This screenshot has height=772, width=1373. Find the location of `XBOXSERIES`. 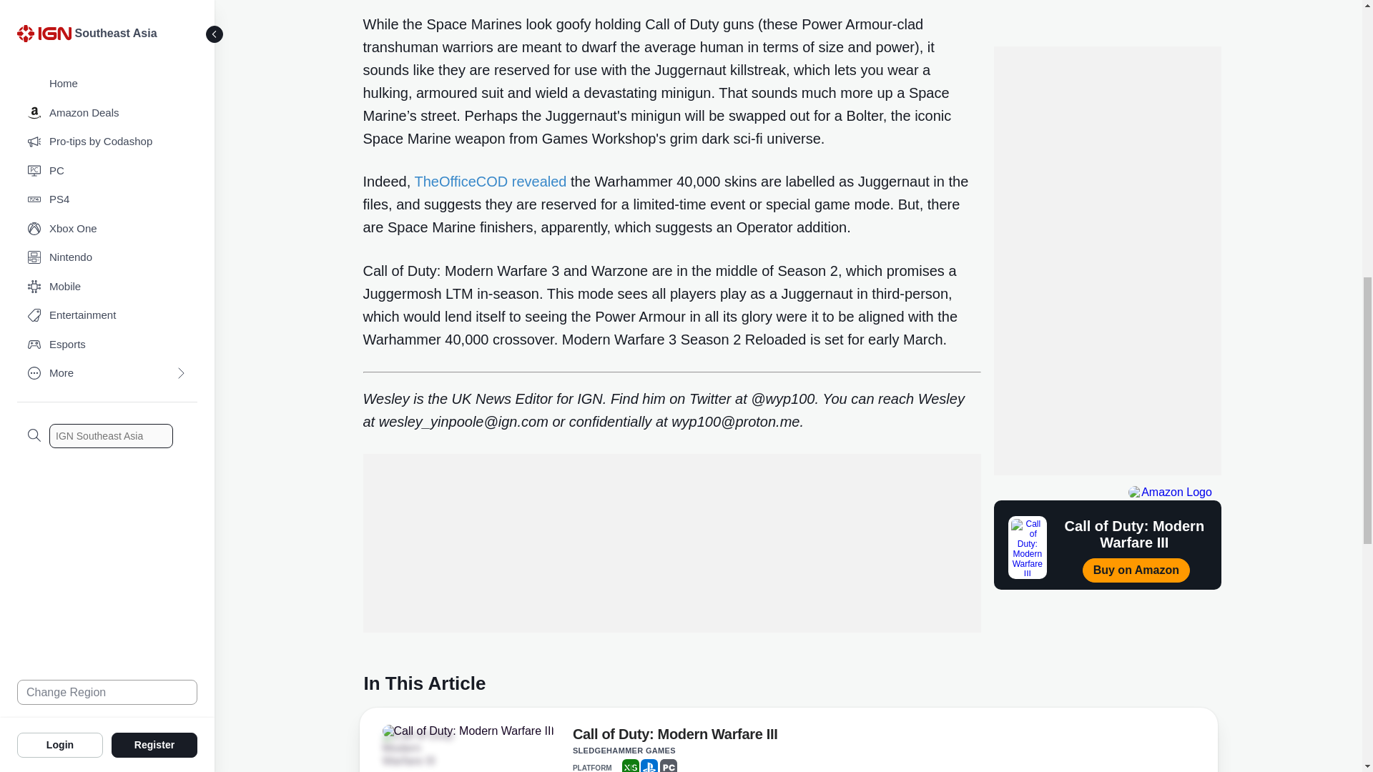

XBOXSERIES is located at coordinates (631, 765).